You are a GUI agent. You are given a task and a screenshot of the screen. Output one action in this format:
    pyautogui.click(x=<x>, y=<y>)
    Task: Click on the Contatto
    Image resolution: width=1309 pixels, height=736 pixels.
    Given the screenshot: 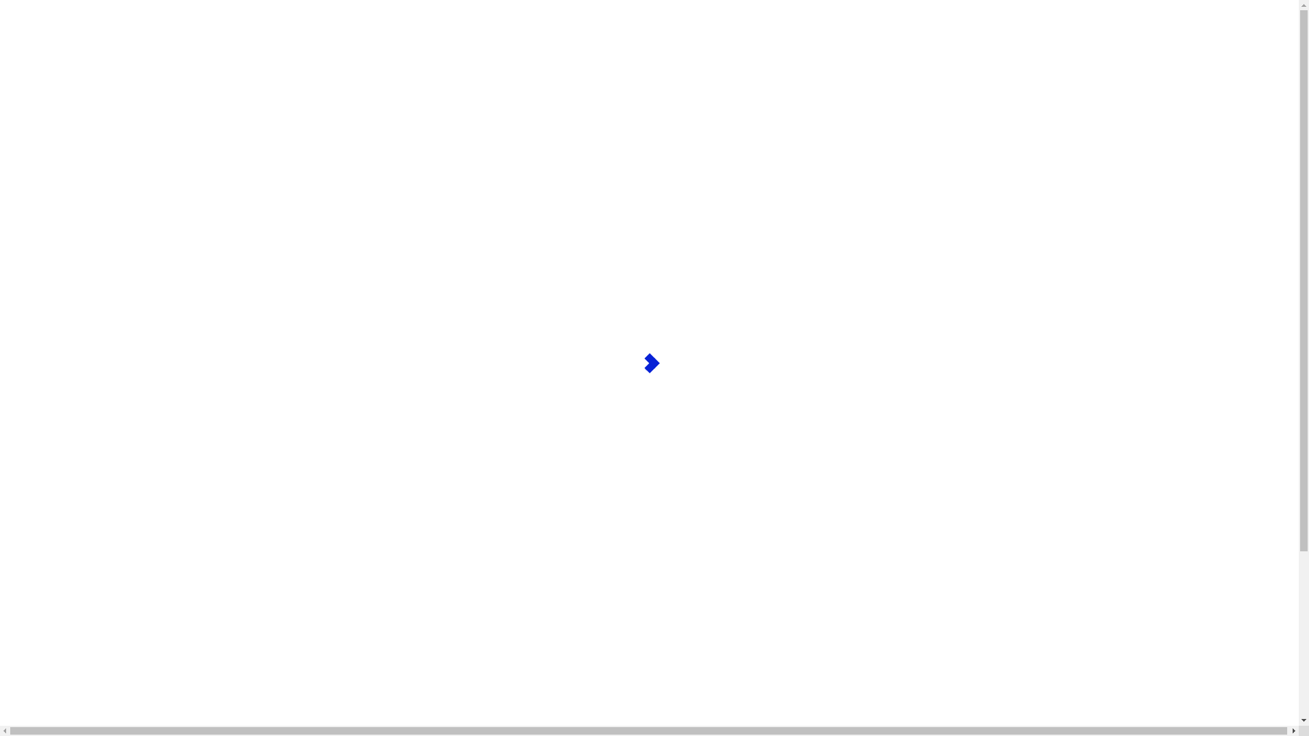 What is the action you would take?
    pyautogui.click(x=52, y=108)
    